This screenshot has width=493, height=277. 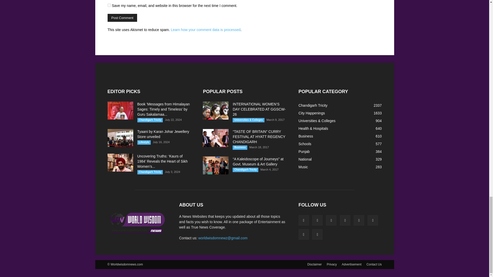 What do you see at coordinates (109, 5) in the screenshot?
I see `yes` at bounding box center [109, 5].